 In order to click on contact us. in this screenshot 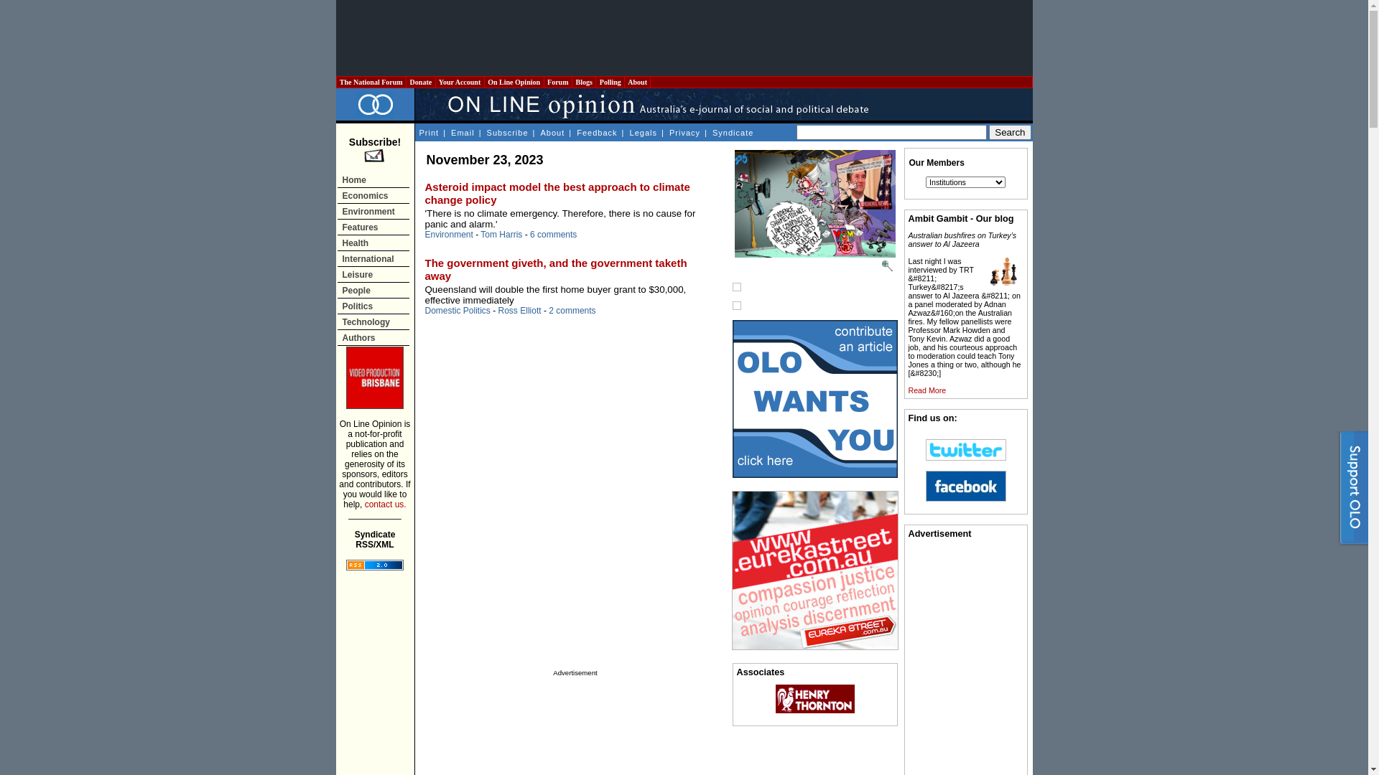, I will do `click(386, 504)`.